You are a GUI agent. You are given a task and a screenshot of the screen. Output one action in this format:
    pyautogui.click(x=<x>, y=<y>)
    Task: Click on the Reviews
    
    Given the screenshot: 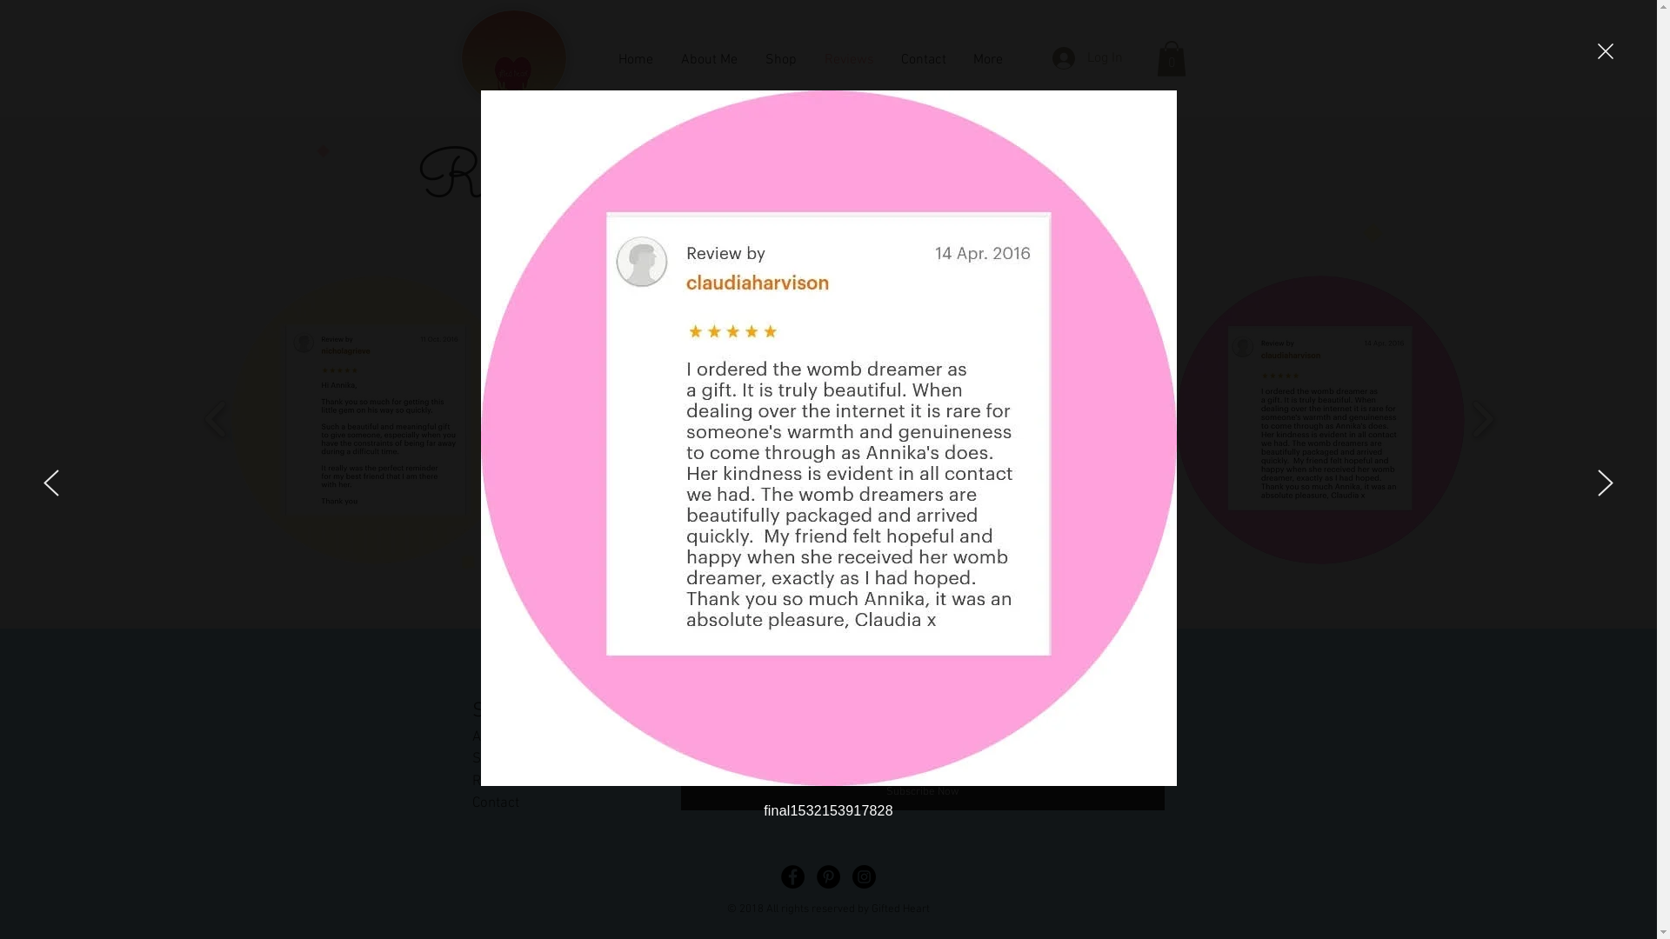 What is the action you would take?
    pyautogui.click(x=849, y=59)
    